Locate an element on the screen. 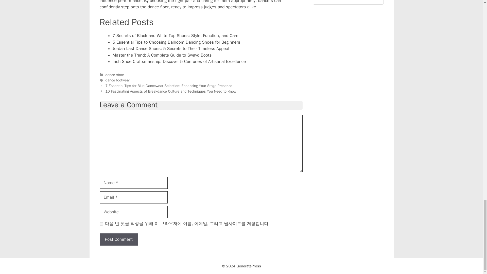 Image resolution: width=487 pixels, height=274 pixels. Master the Trend: A Complete Guide to Swayd Boots is located at coordinates (162, 55).